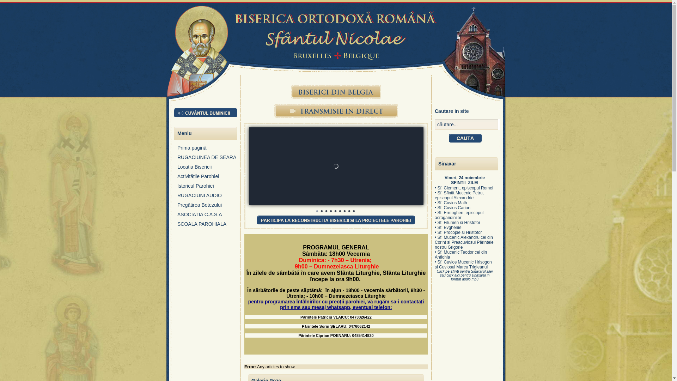 The height and width of the screenshot is (381, 677). Describe the element at coordinates (207, 188) in the screenshot. I see `Istoricul Parohiei` at that location.